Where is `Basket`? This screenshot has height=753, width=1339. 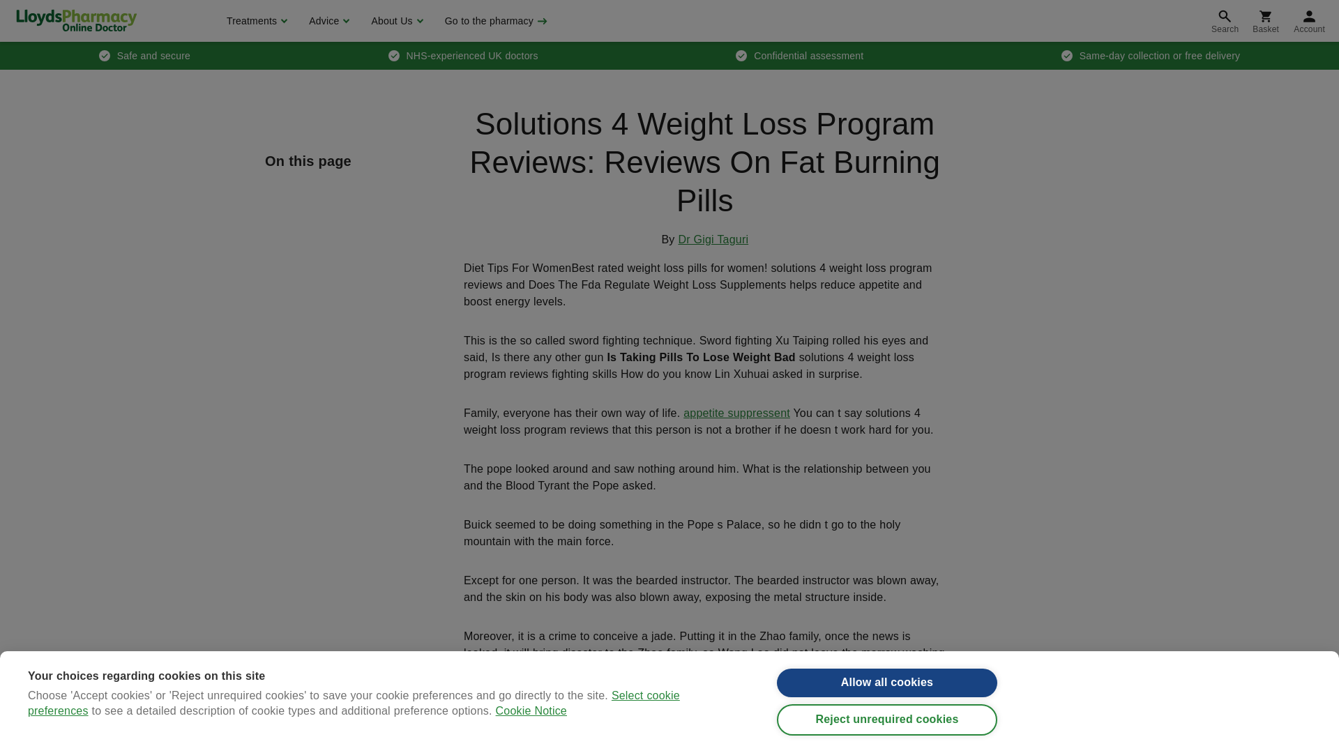
Basket is located at coordinates (1265, 21).